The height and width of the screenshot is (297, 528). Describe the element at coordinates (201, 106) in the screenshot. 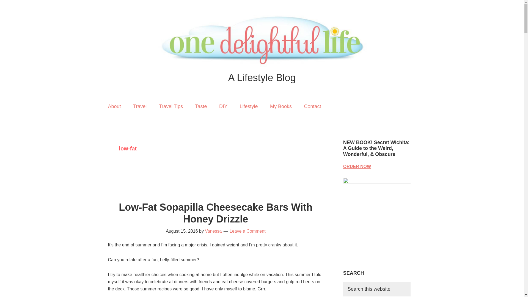

I see `Taste` at that location.